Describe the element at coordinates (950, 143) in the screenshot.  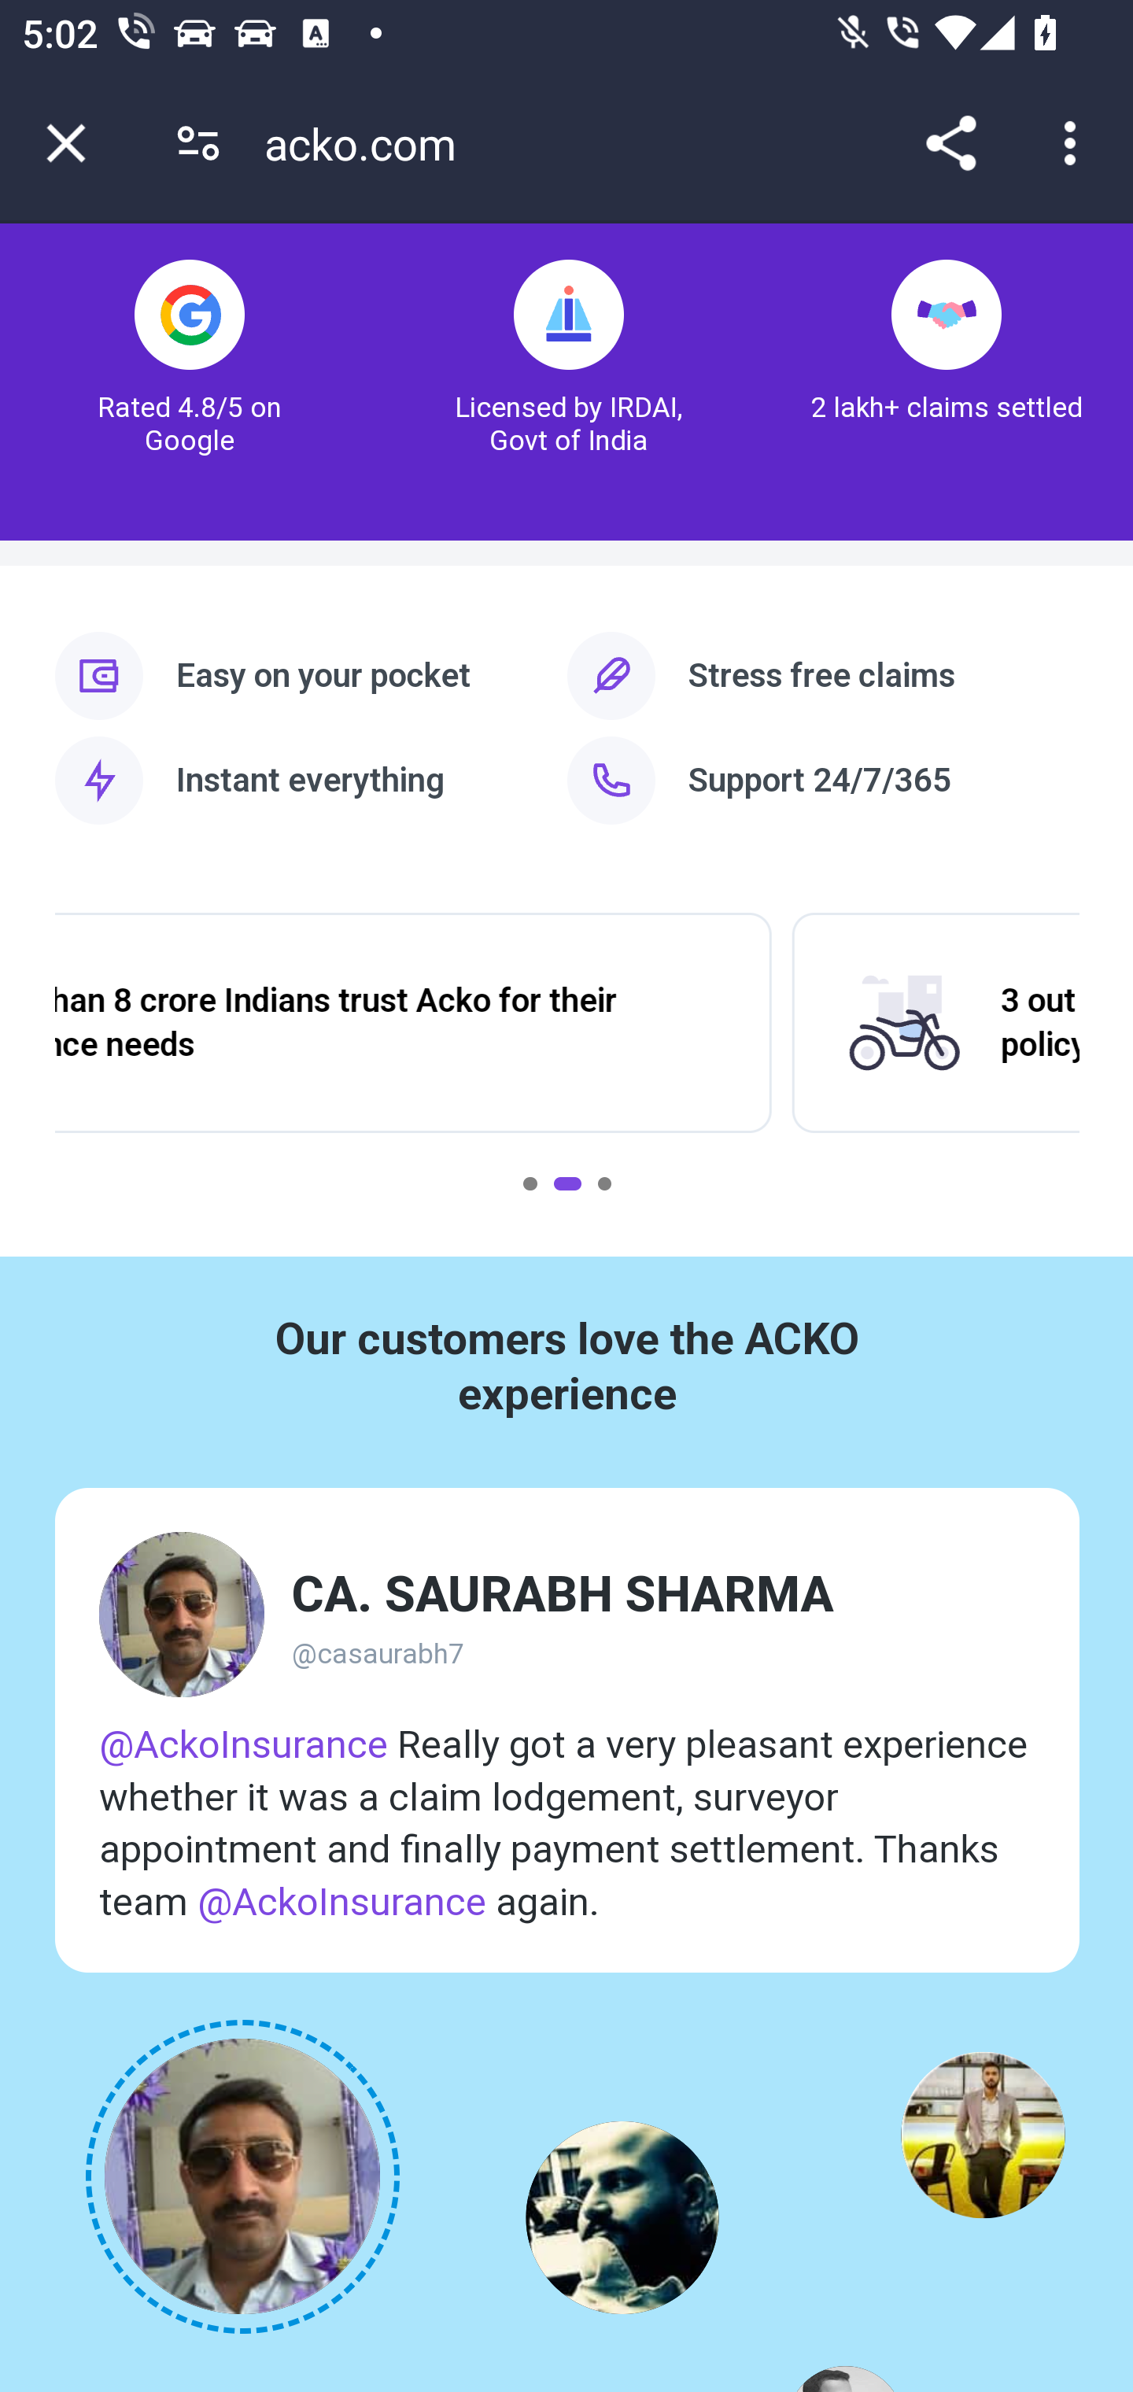
I see `Share` at that location.